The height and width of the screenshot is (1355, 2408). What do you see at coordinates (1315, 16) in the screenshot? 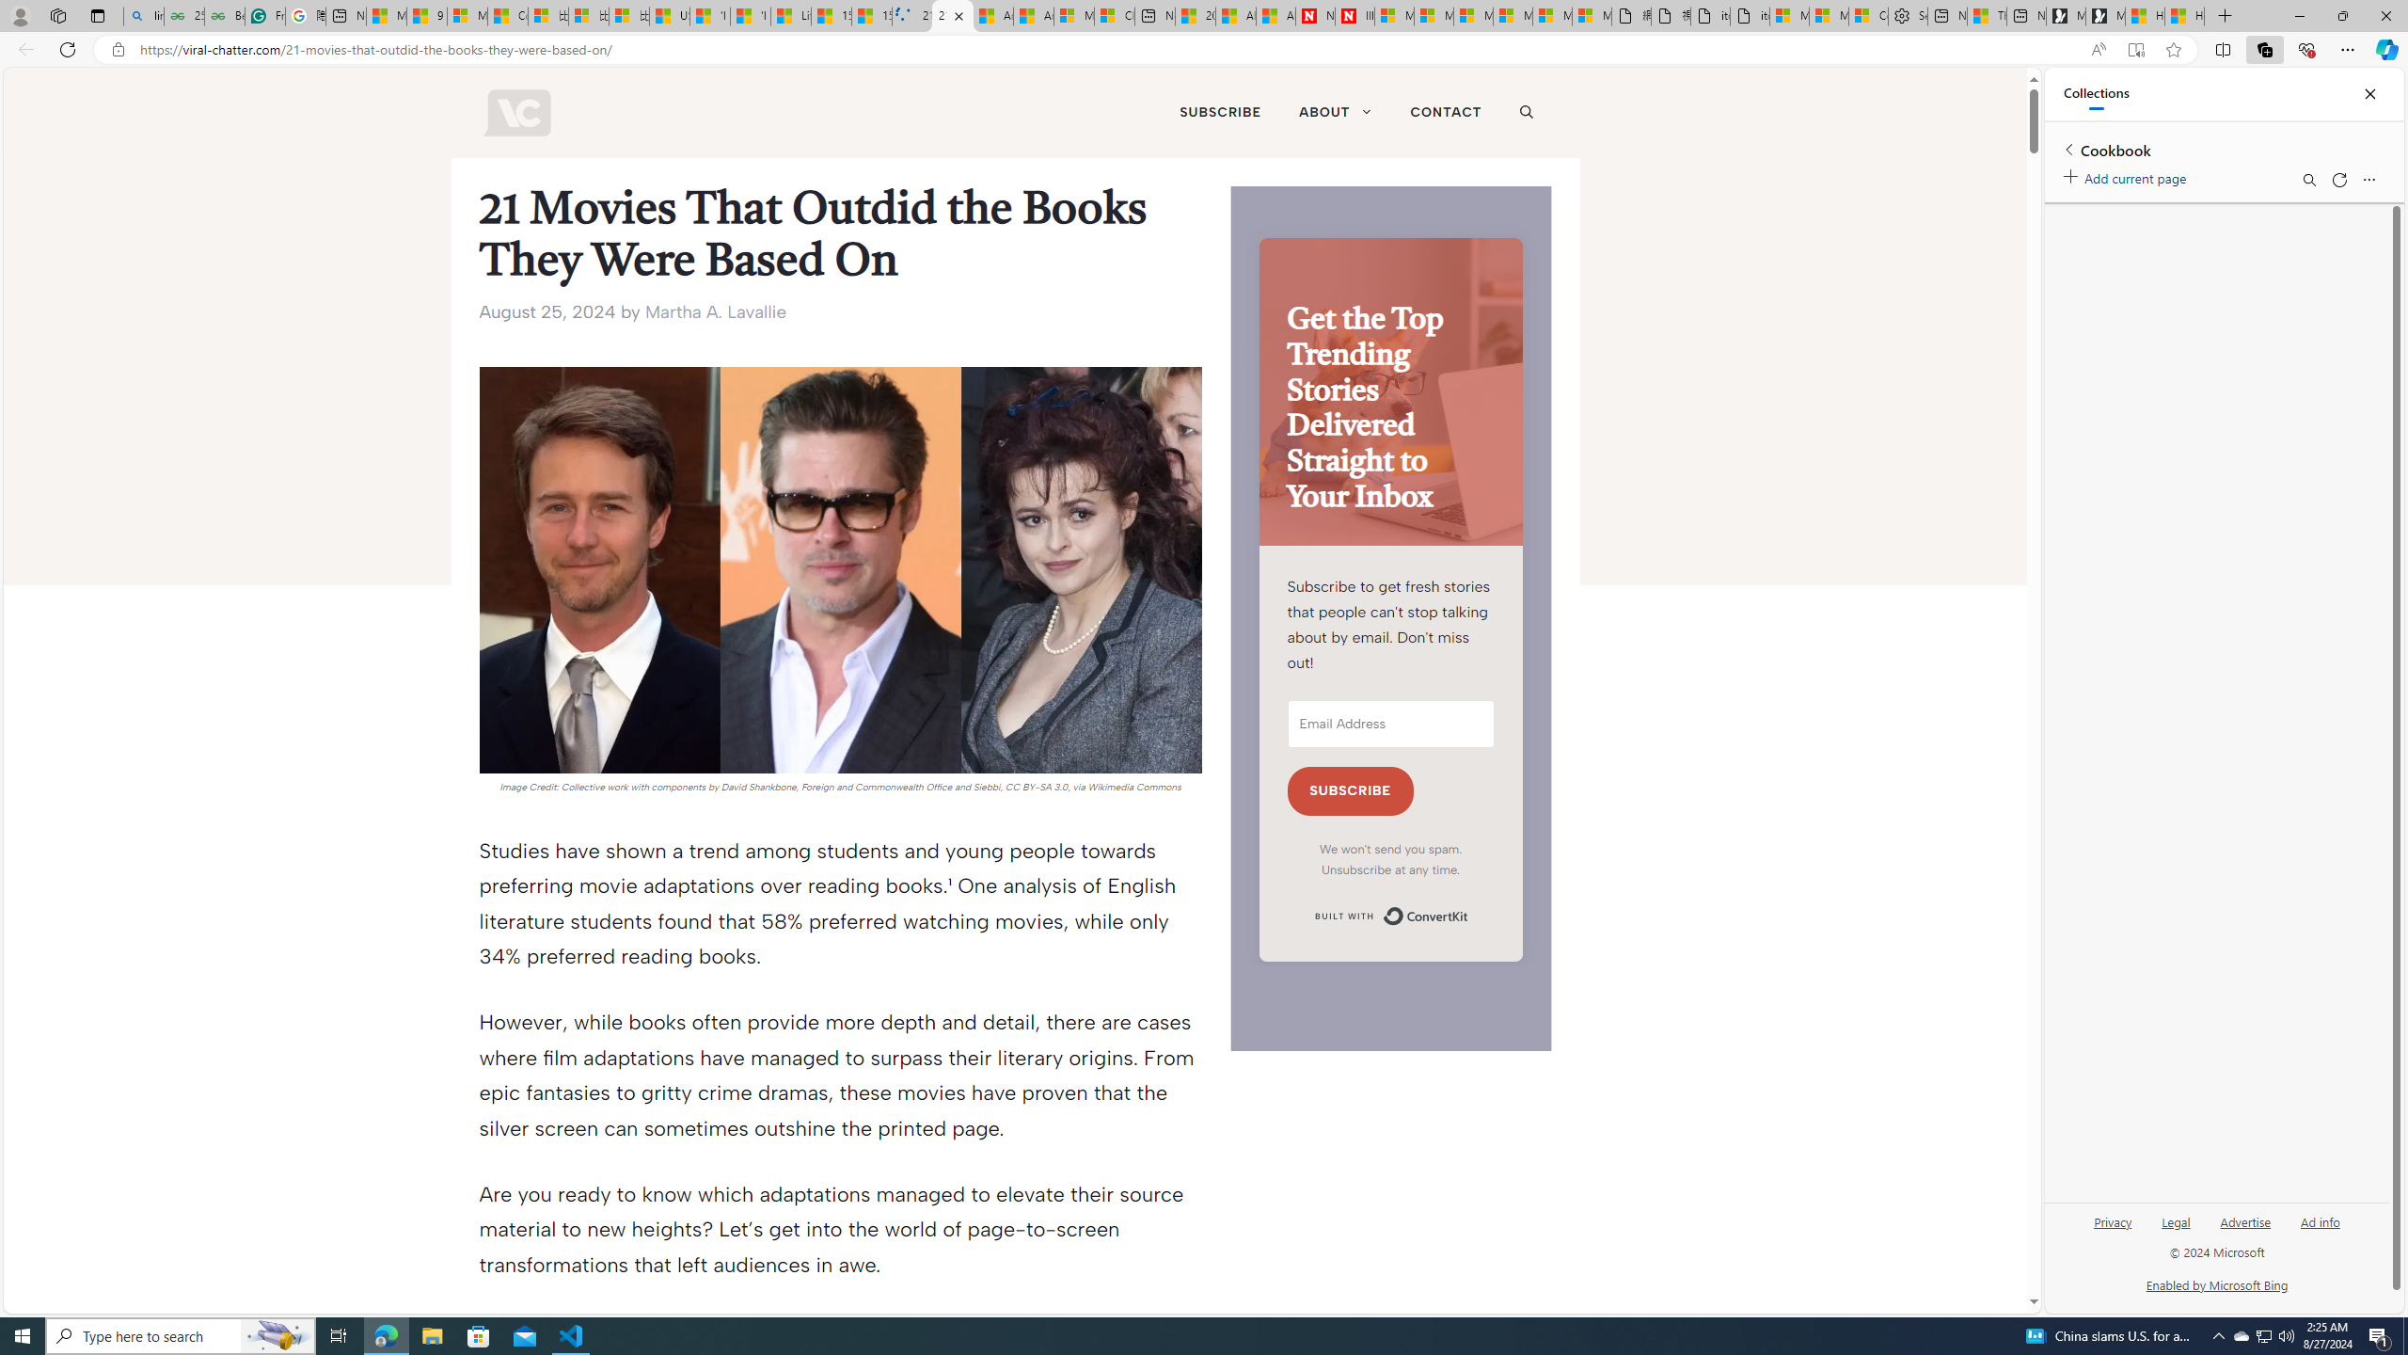
I see `Newsweek - News, Analysis, Politics, Business, Technology` at bounding box center [1315, 16].